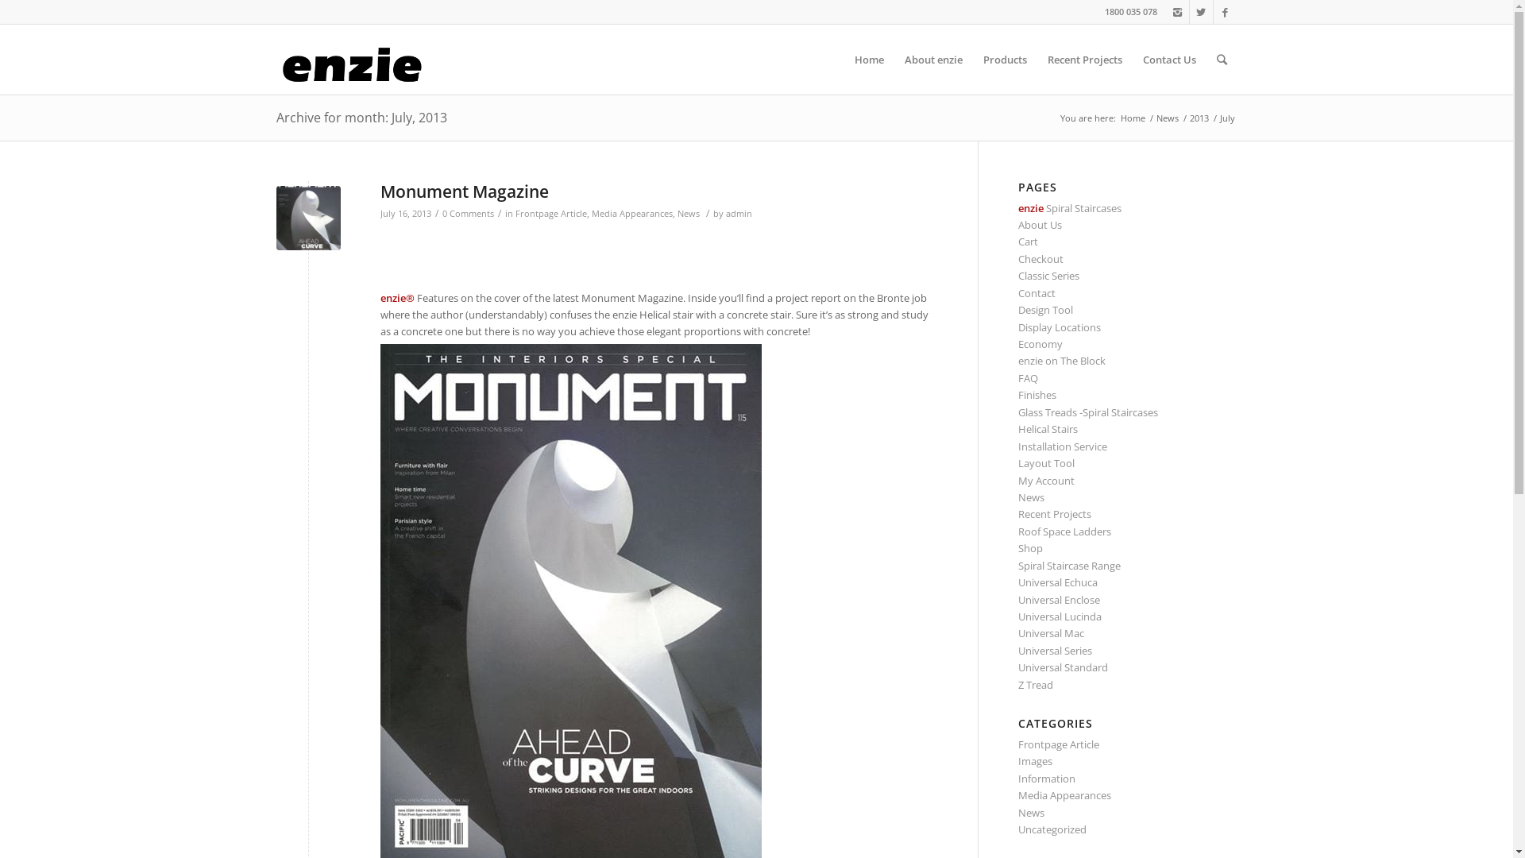  What do you see at coordinates (1052, 829) in the screenshot?
I see `Uncategorized` at bounding box center [1052, 829].